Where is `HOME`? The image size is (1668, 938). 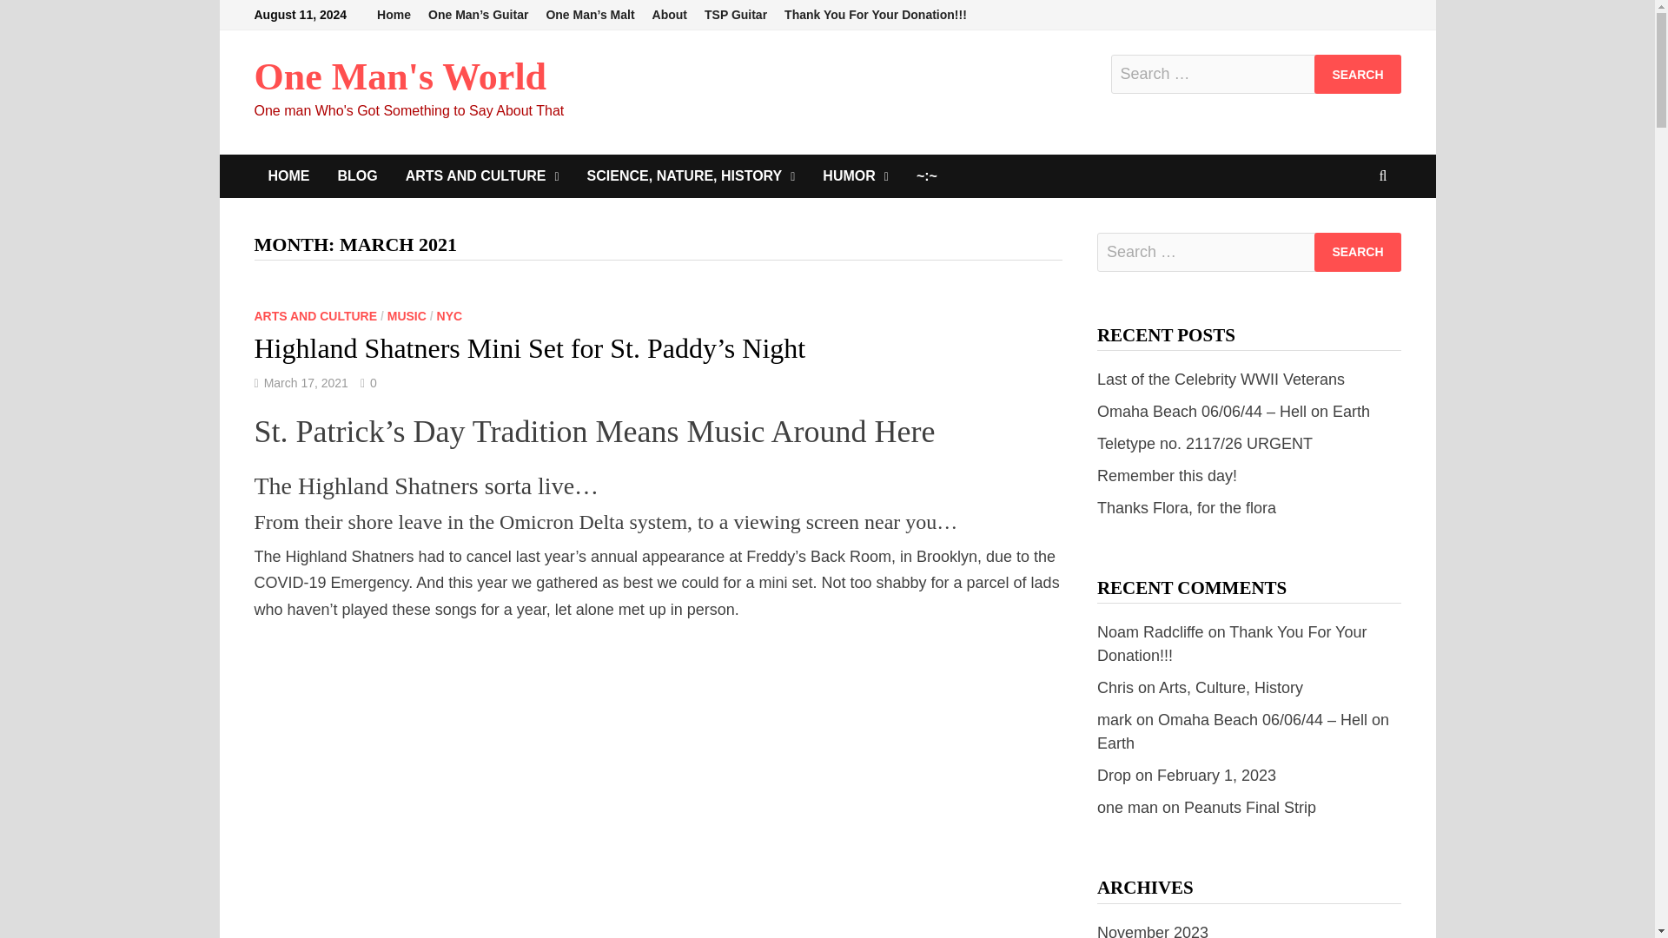 HOME is located at coordinates (288, 175).